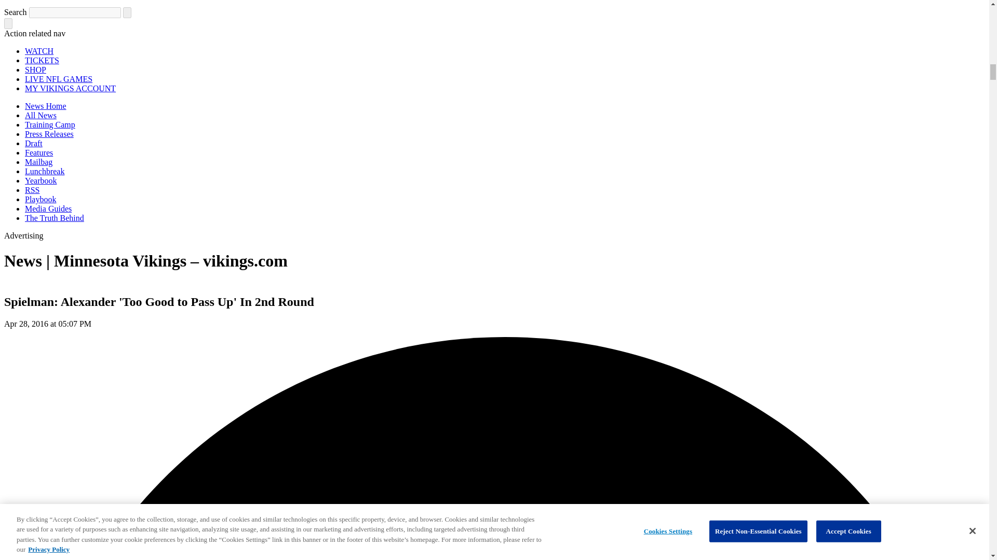 The image size is (997, 560). Describe the element at coordinates (50, 124) in the screenshot. I see `Training Camp` at that location.